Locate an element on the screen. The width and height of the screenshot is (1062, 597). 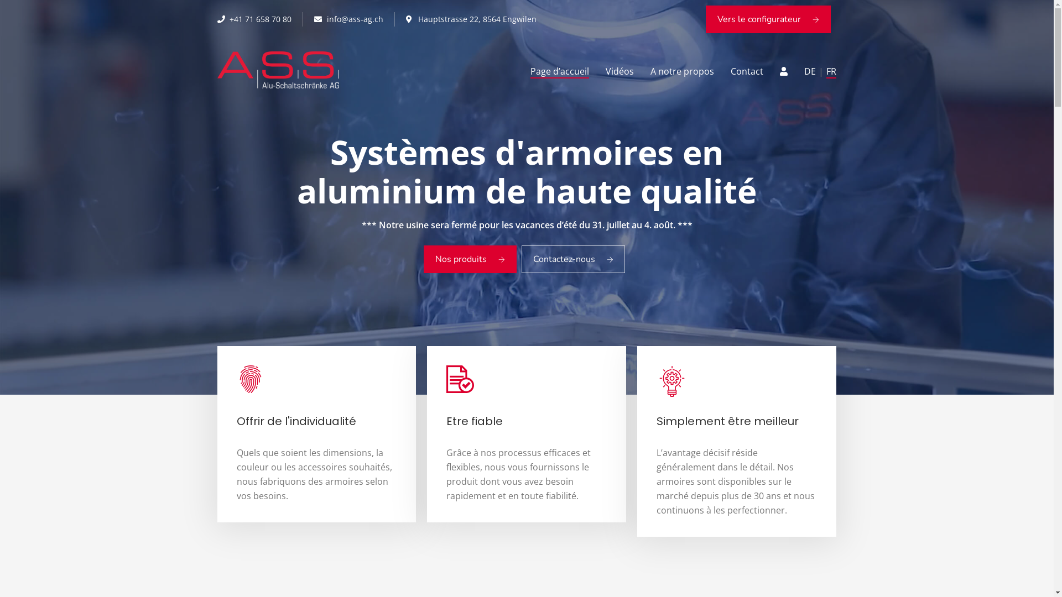
Contactez-nous is located at coordinates (573, 259).